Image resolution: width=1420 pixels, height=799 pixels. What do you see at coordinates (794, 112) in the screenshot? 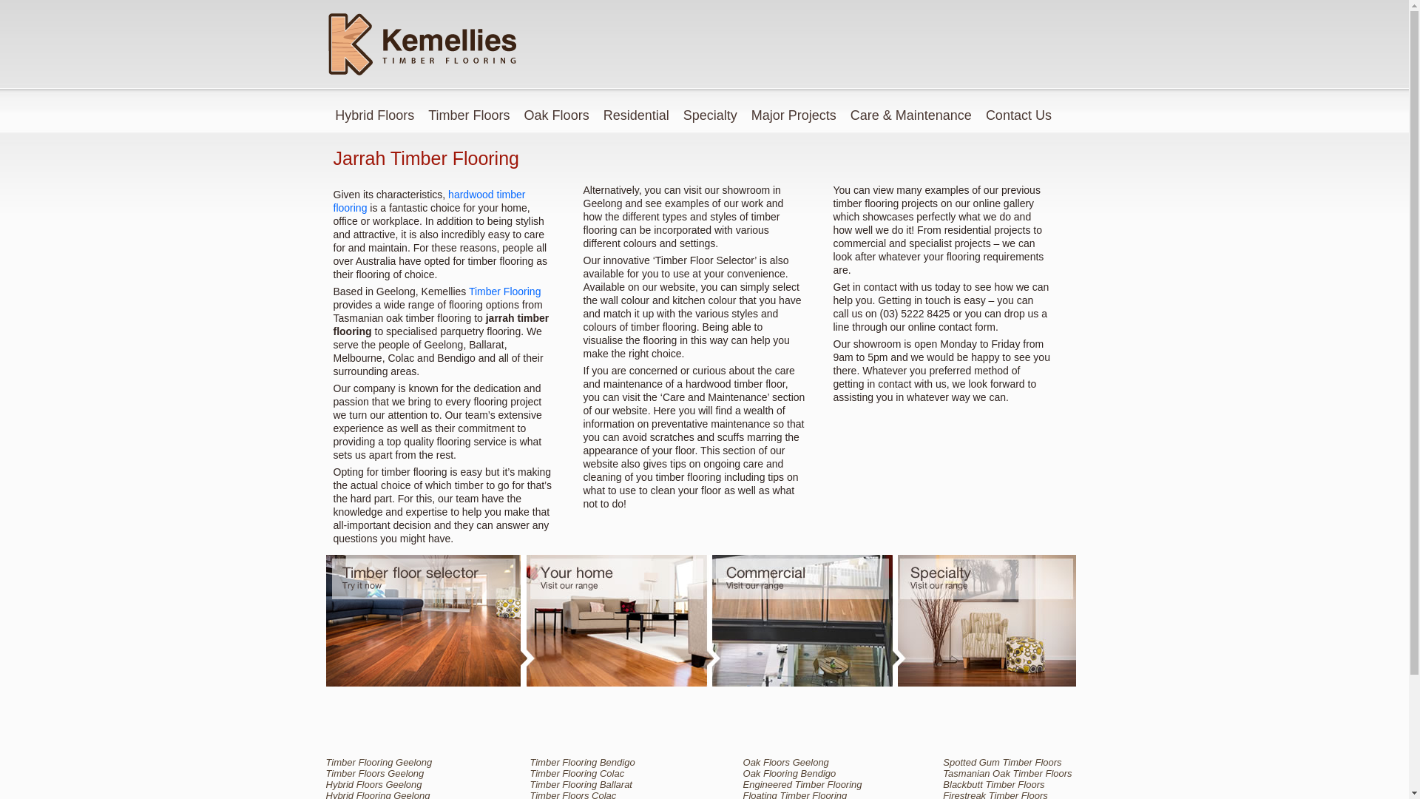
I see `Major Projects` at bounding box center [794, 112].